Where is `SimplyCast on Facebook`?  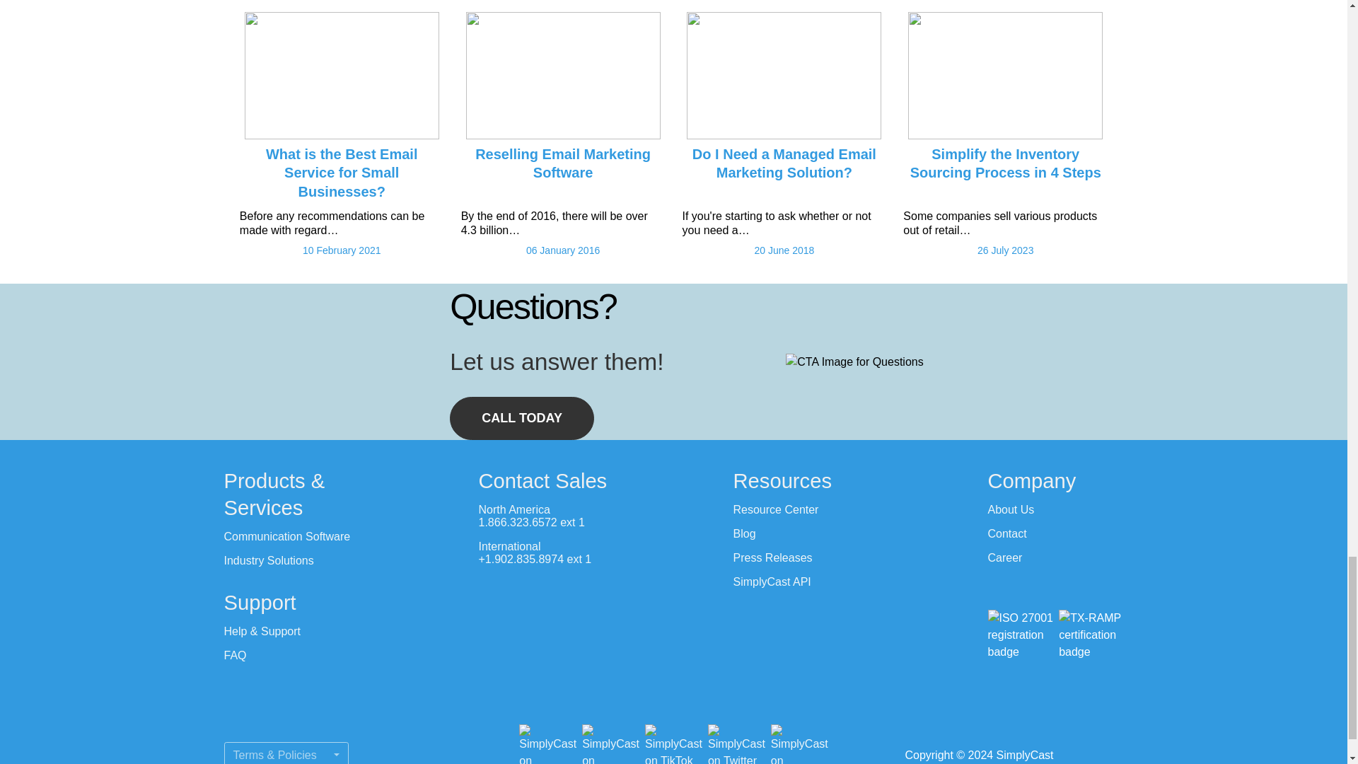 SimplyCast on Facebook is located at coordinates (547, 744).